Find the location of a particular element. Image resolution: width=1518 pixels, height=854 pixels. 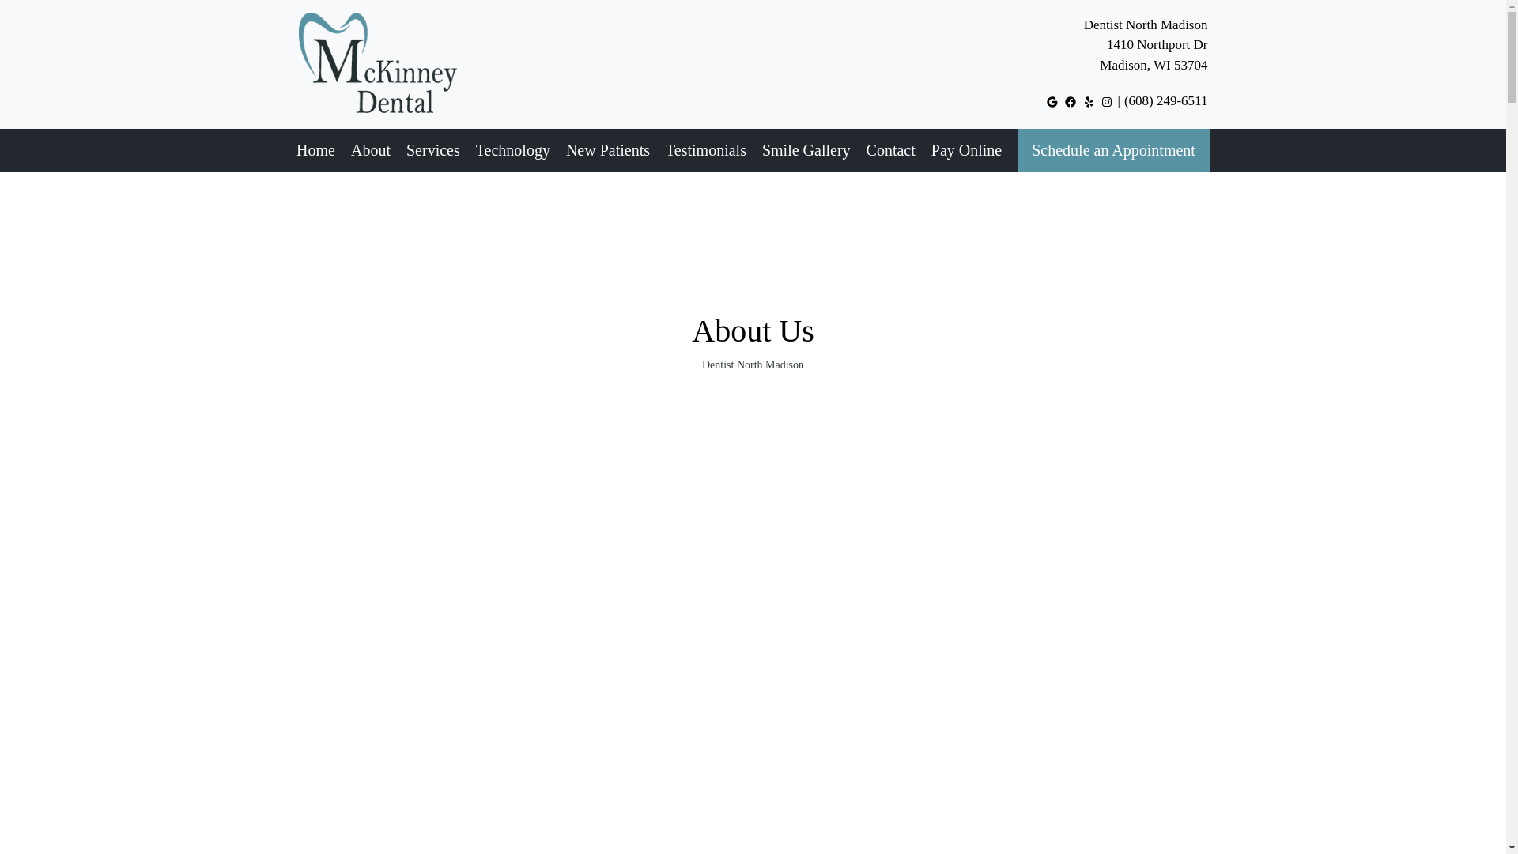

Google is located at coordinates (1052, 101).